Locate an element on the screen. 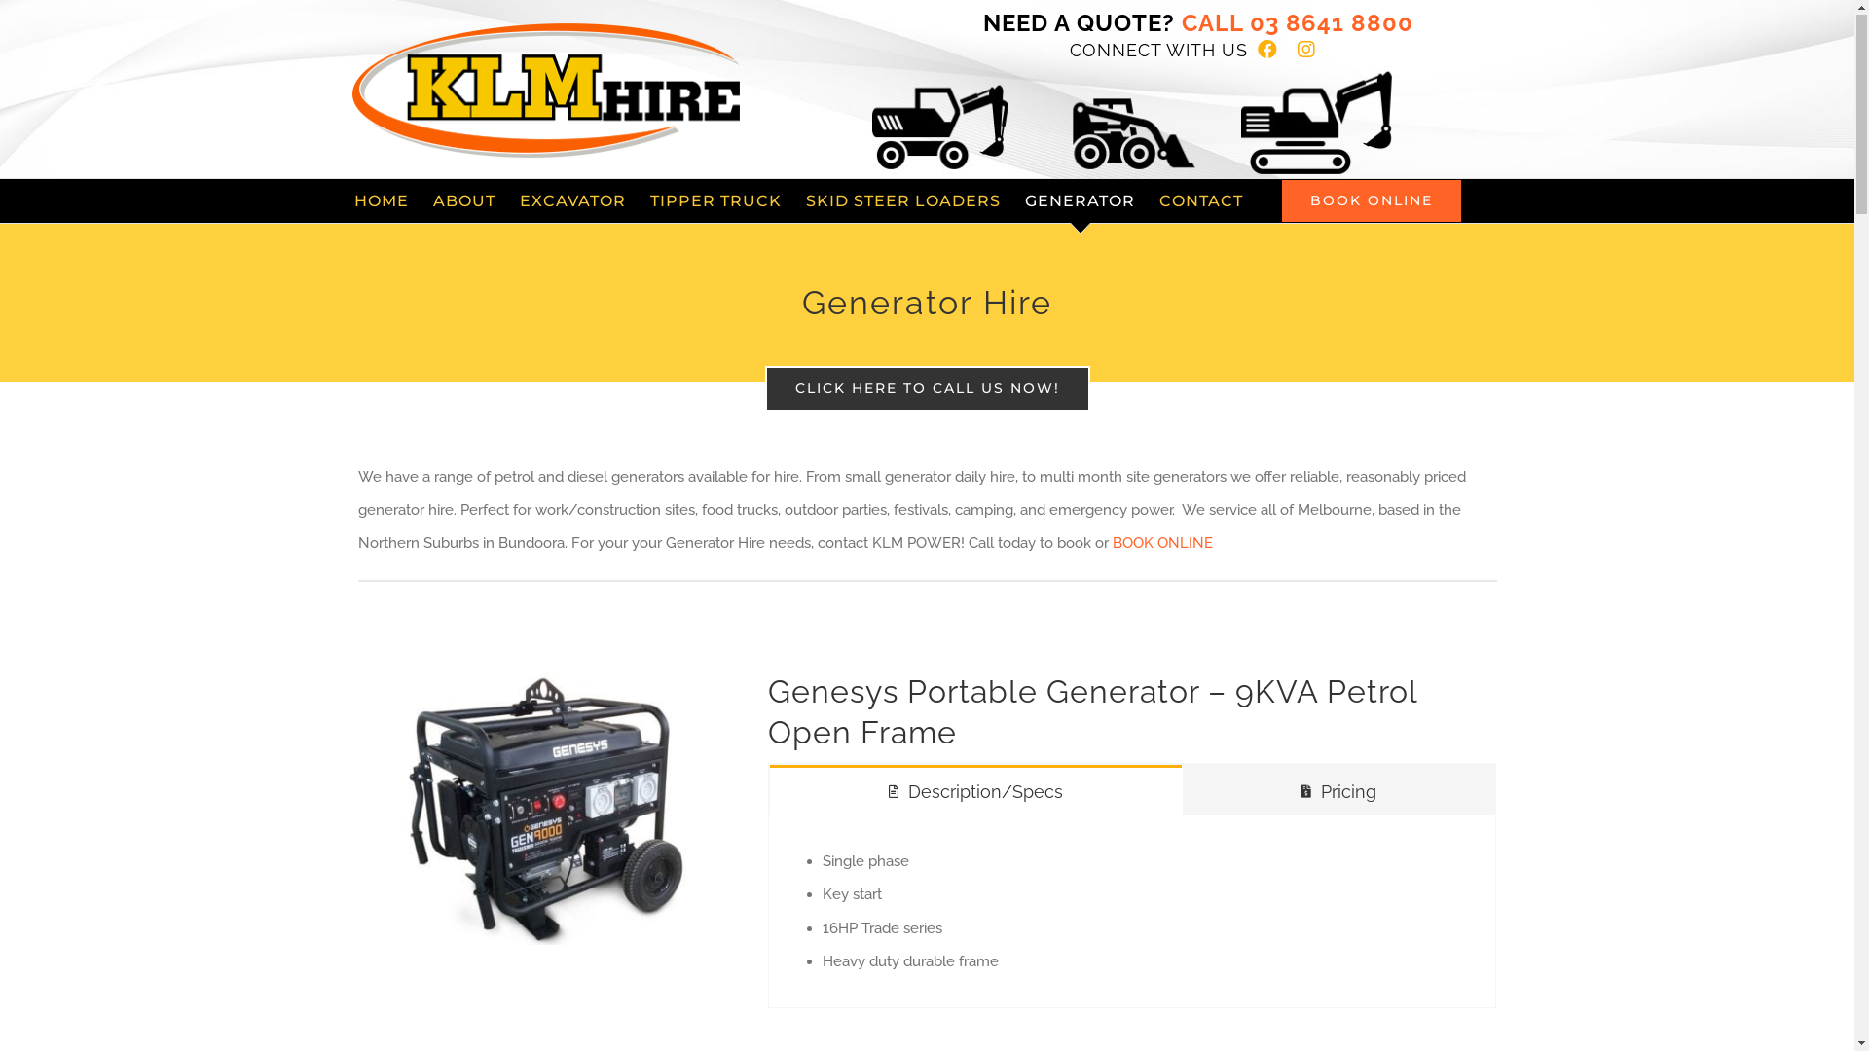 This screenshot has width=1869, height=1051. Description/Specs is located at coordinates (975, 791).